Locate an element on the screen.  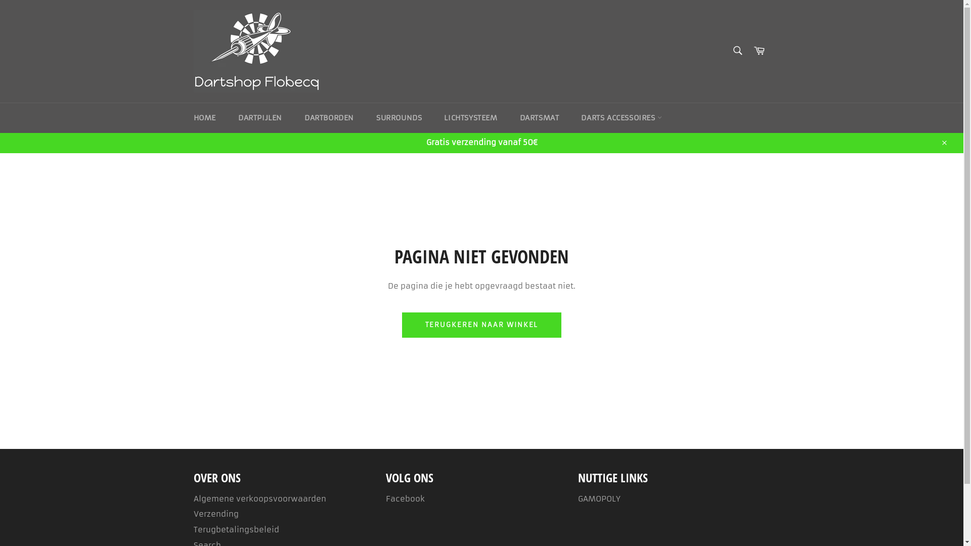
DARTS ACCESSOIRES is located at coordinates (622, 118).